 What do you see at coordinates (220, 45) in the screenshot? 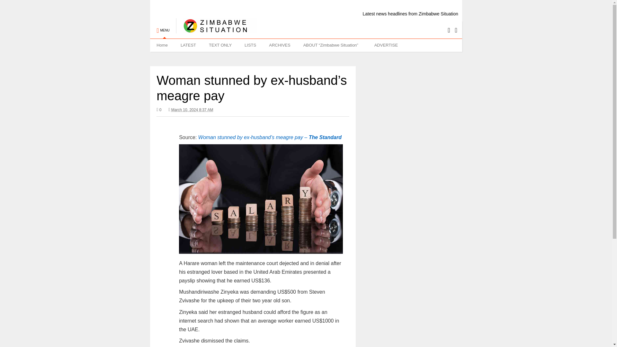
I see `TEXT ONLY` at bounding box center [220, 45].